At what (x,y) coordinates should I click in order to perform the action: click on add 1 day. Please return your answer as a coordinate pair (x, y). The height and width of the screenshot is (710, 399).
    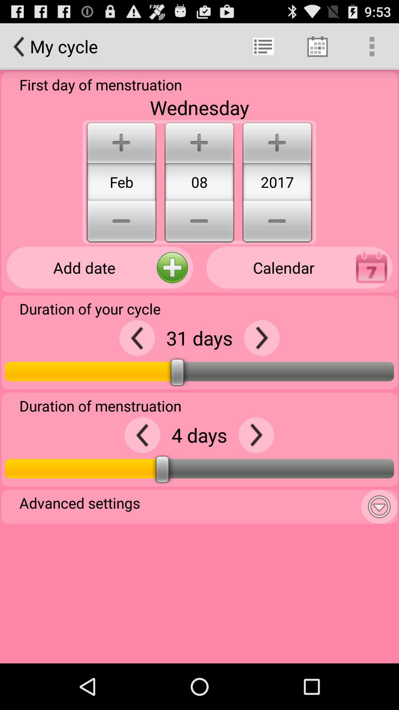
    Looking at the image, I should click on (262, 338).